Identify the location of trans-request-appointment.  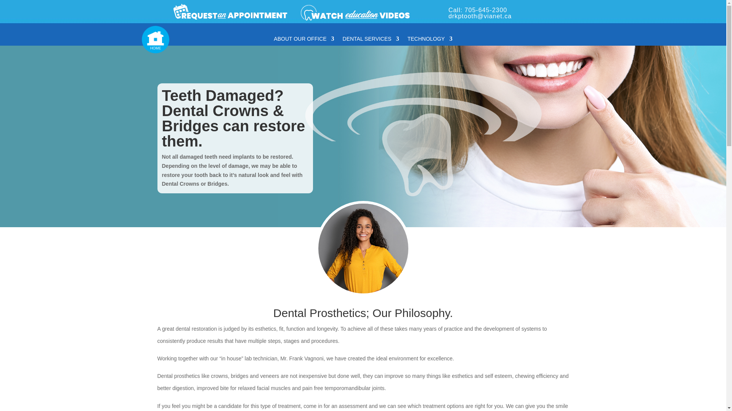
(229, 11).